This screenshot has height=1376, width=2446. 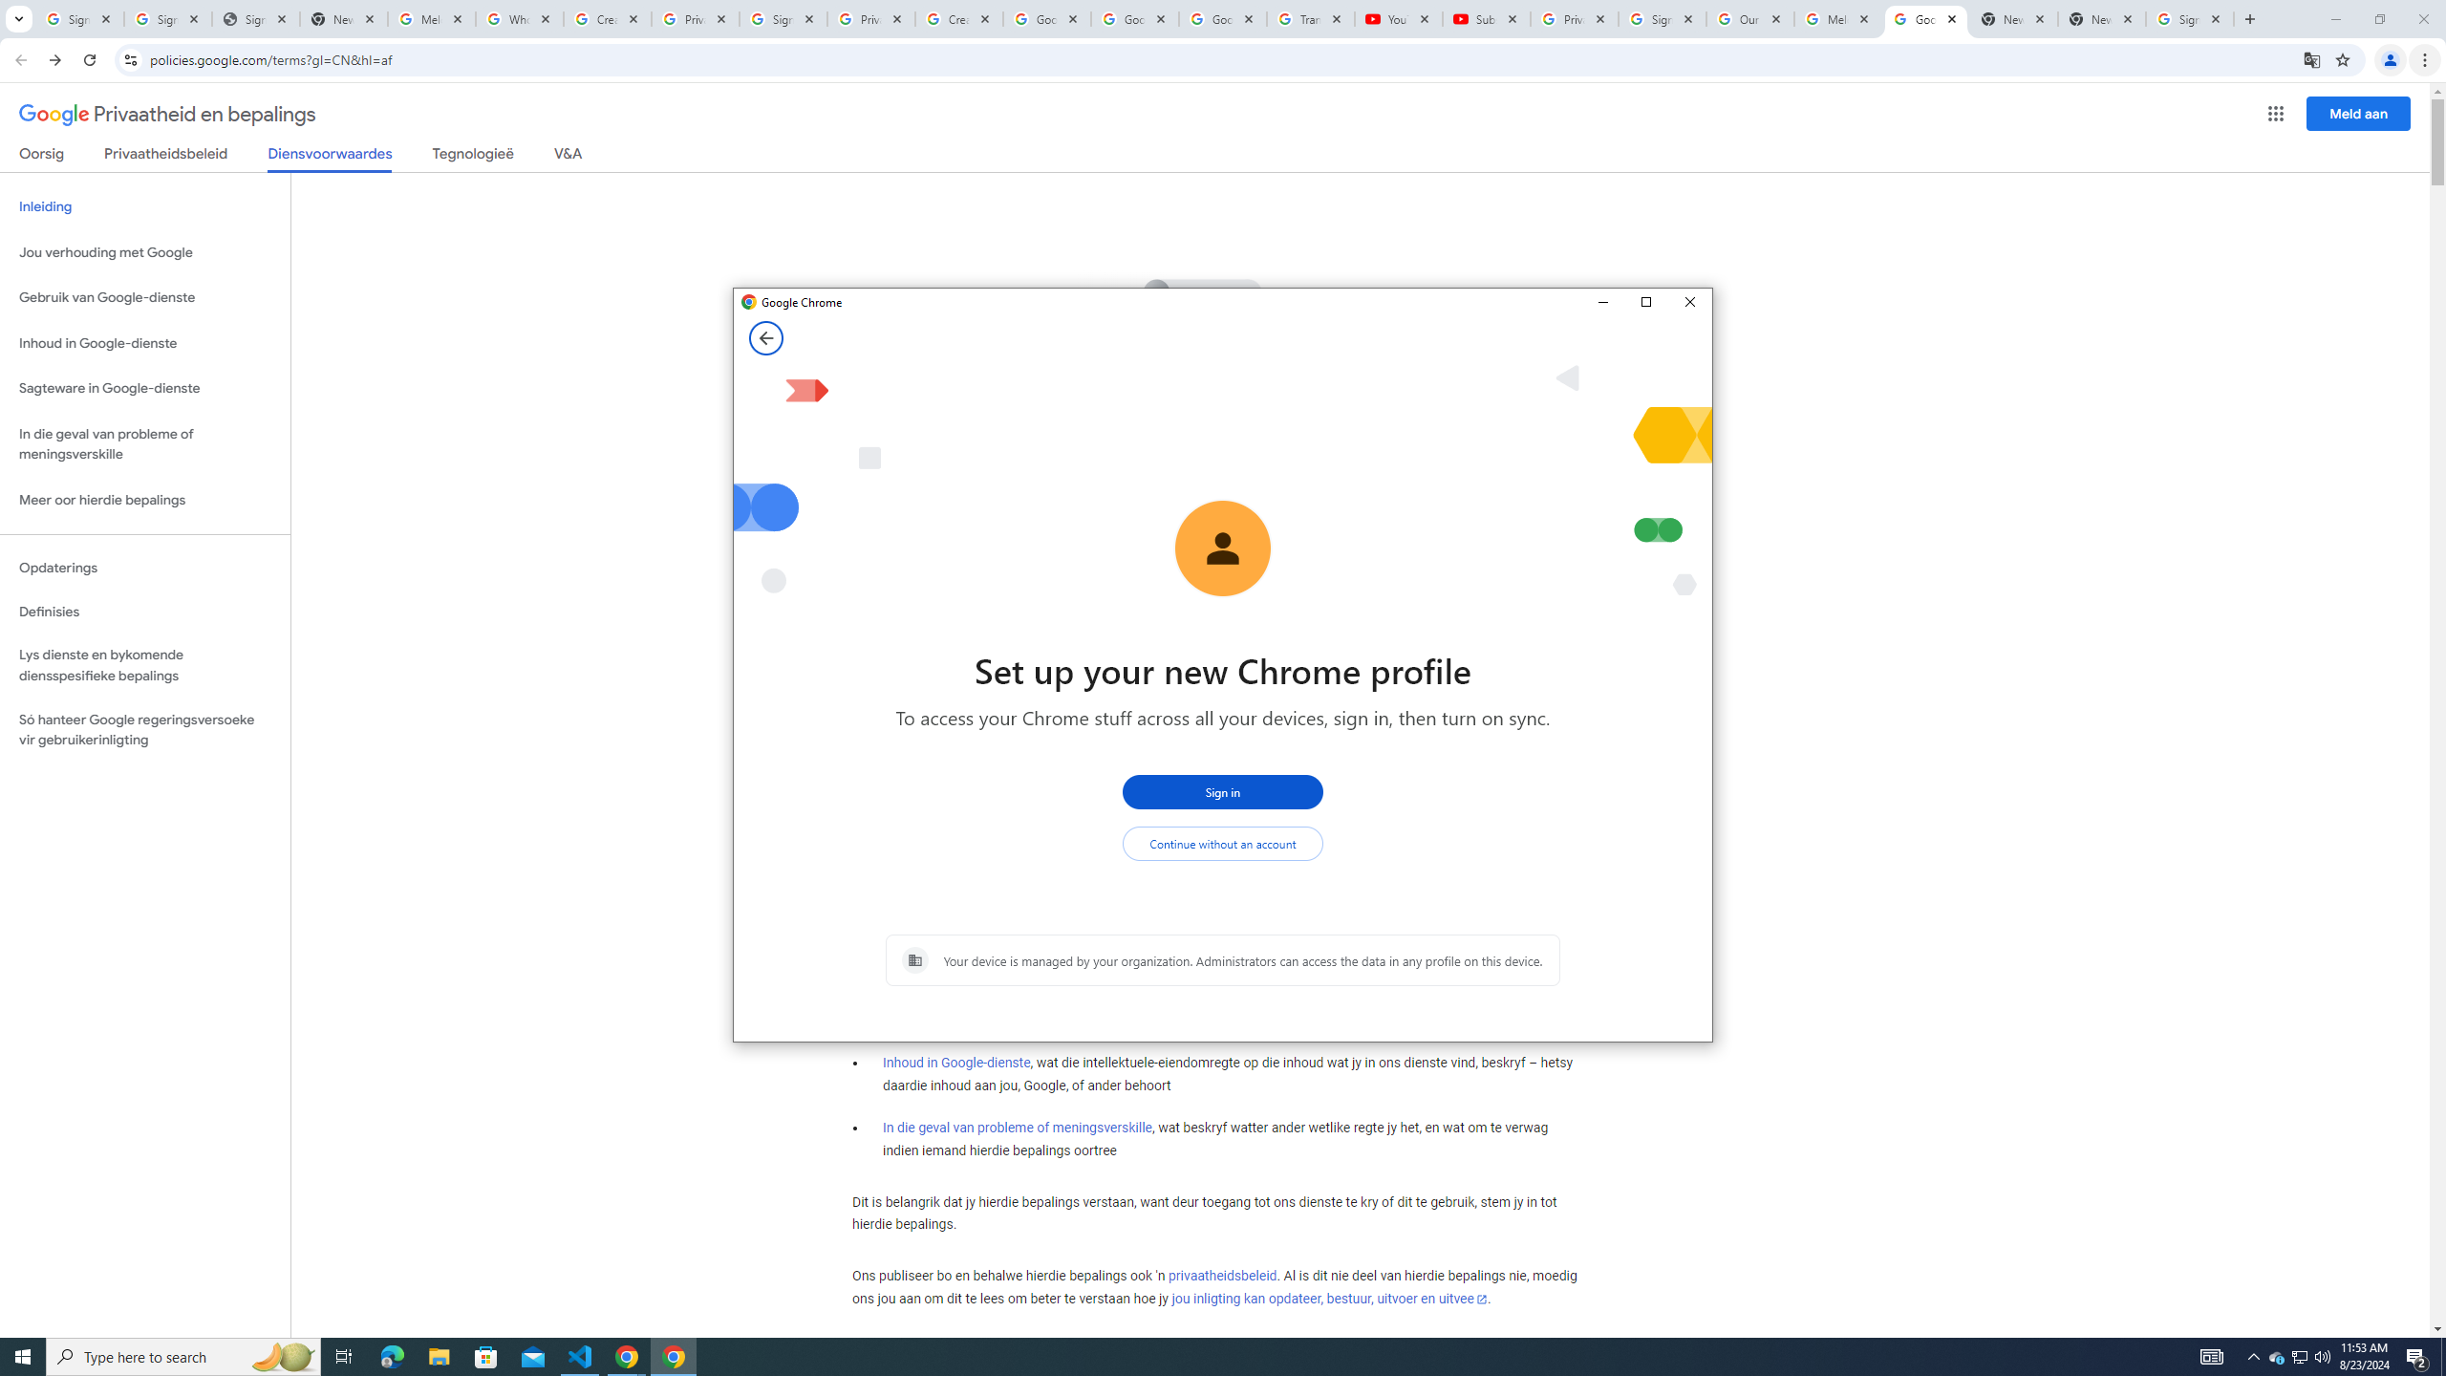 What do you see at coordinates (145, 612) in the screenshot?
I see `Definisies` at bounding box center [145, 612].